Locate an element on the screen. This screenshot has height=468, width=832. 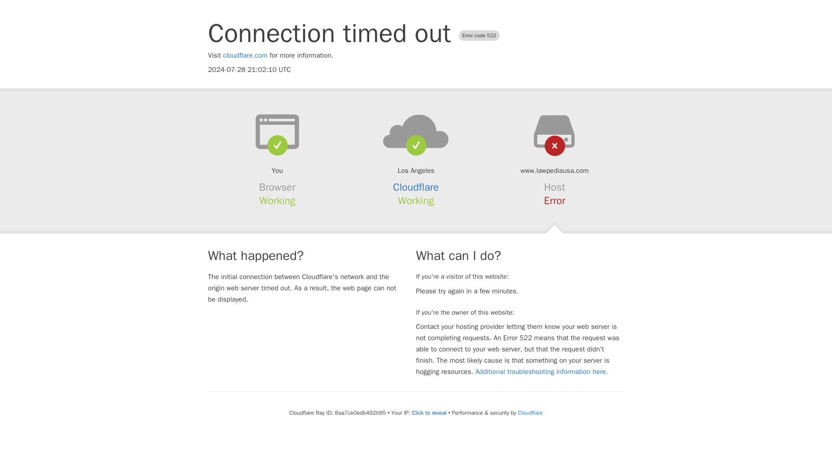
cloudflare.com is located at coordinates (245, 55).